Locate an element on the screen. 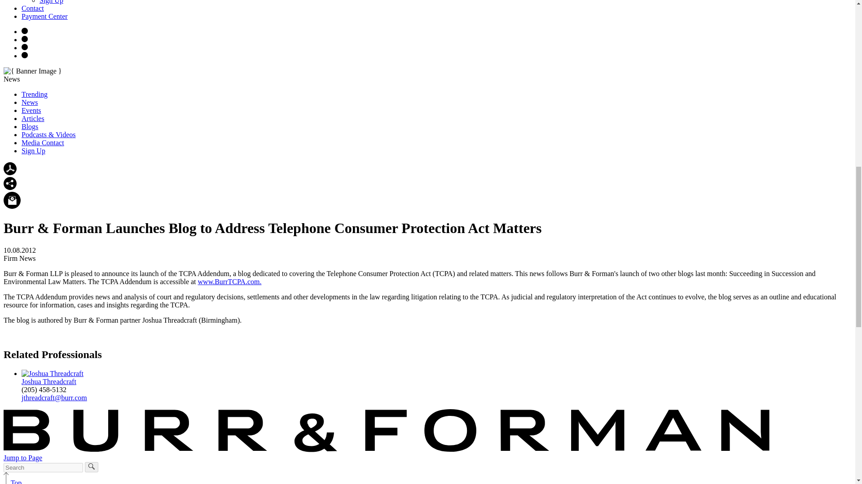 This screenshot has width=862, height=484. Subscribe is located at coordinates (12, 200).